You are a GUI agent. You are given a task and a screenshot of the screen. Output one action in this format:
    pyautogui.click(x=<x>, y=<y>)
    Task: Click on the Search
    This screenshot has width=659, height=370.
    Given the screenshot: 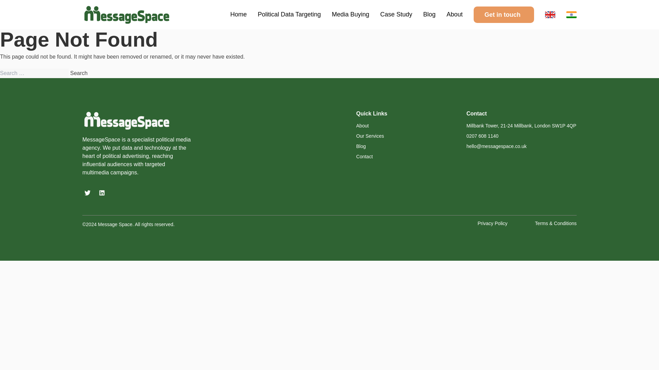 What is the action you would take?
    pyautogui.click(x=79, y=73)
    